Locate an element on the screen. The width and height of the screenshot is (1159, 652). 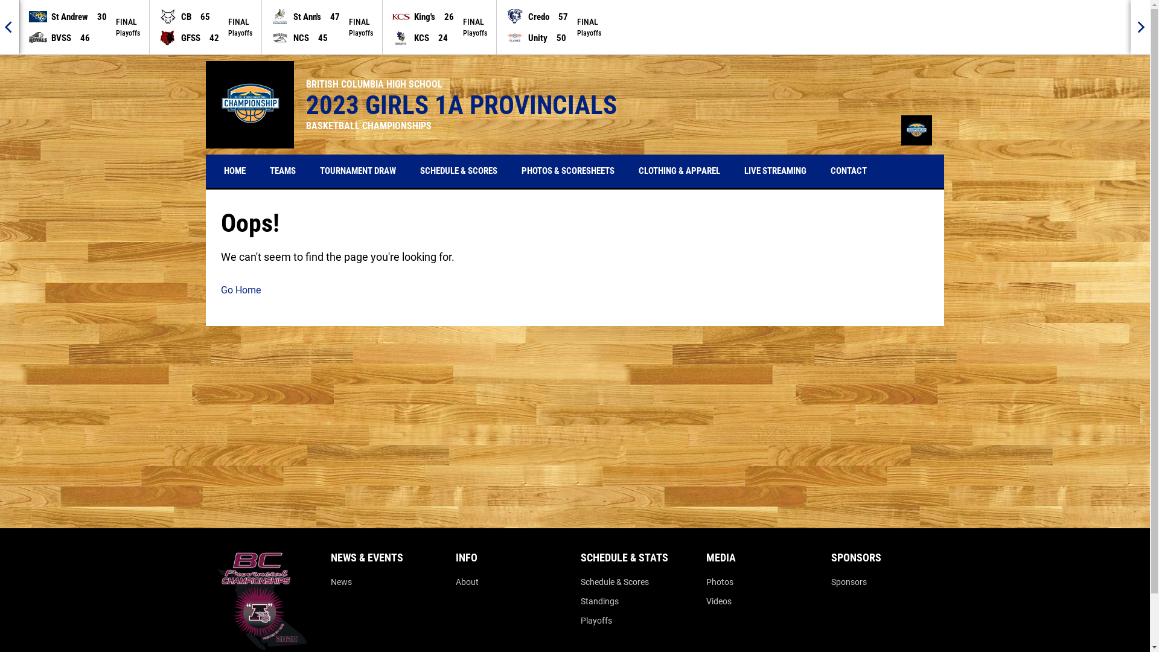
Schedule & Scores is located at coordinates (615, 582).